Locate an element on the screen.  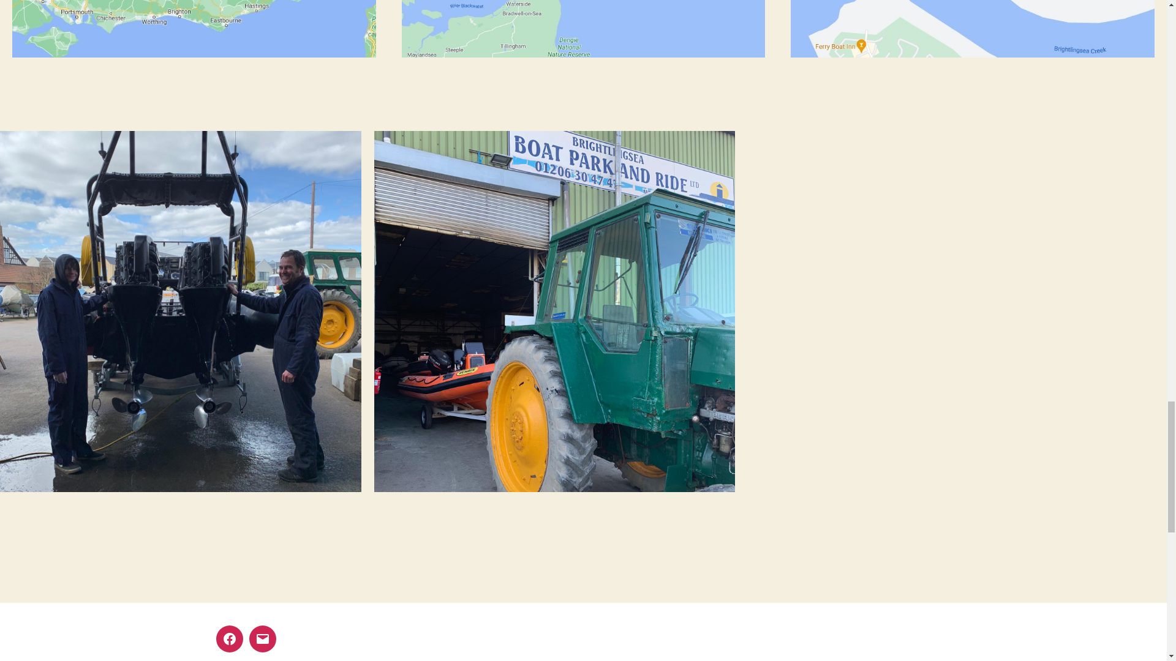
Email is located at coordinates (262, 638).